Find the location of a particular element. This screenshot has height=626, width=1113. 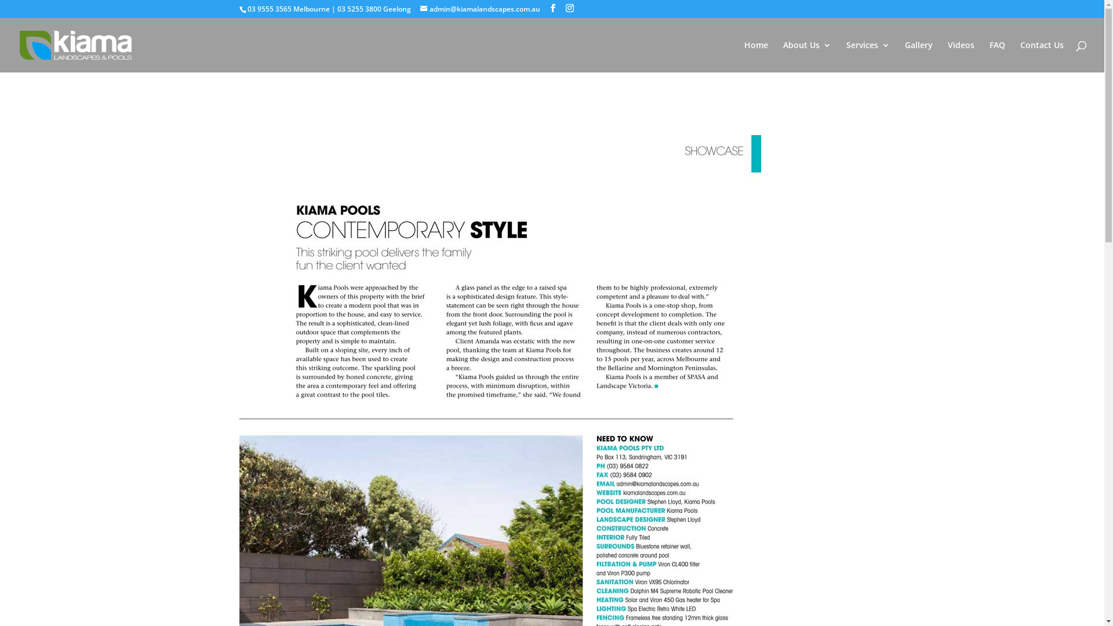

Videos is located at coordinates (961, 57).